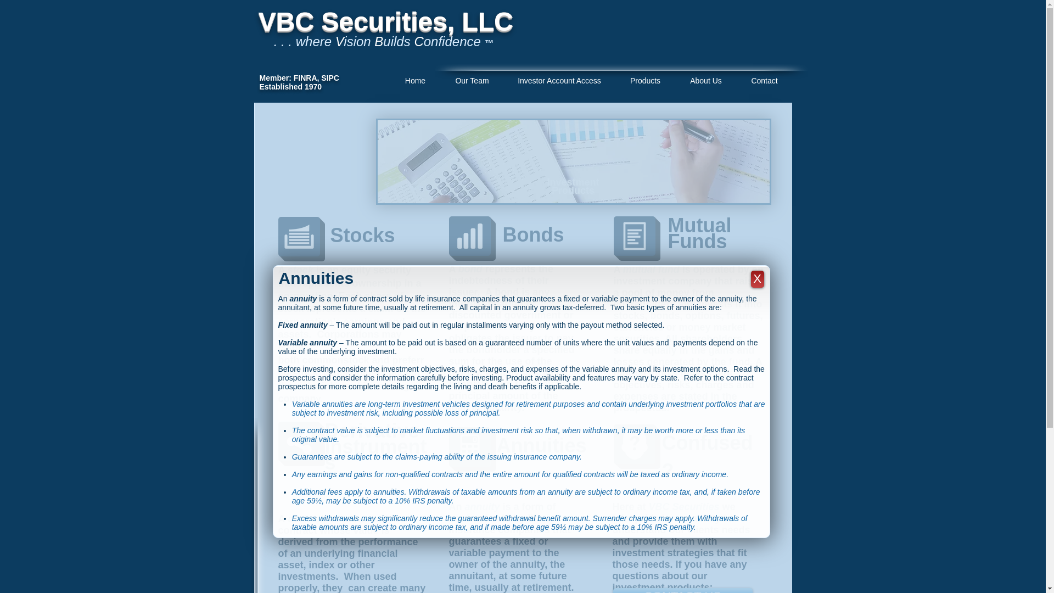 This screenshot has width=1054, height=593. I want to click on Home, so click(415, 81).